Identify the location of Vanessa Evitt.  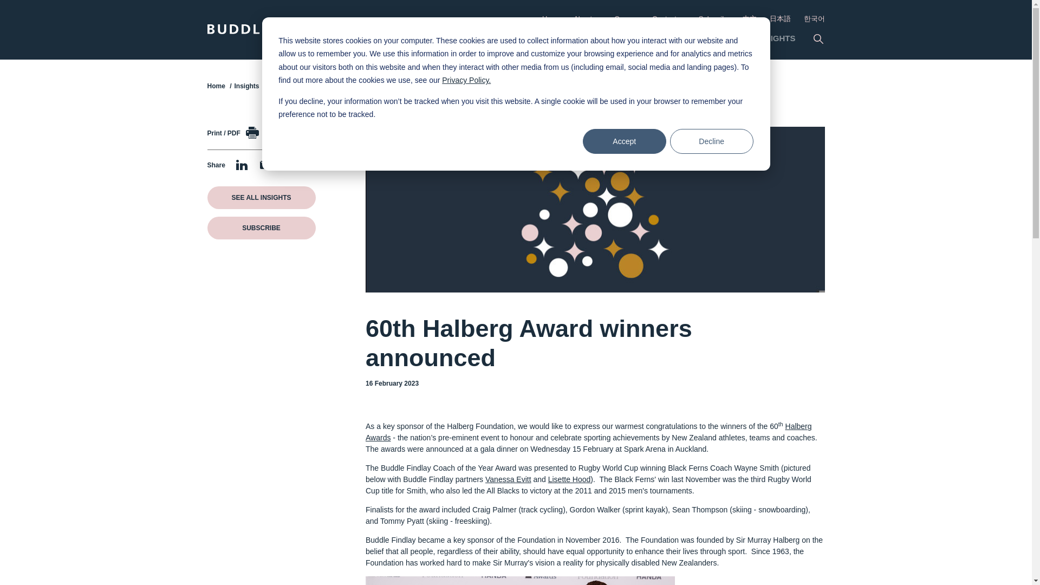
(508, 479).